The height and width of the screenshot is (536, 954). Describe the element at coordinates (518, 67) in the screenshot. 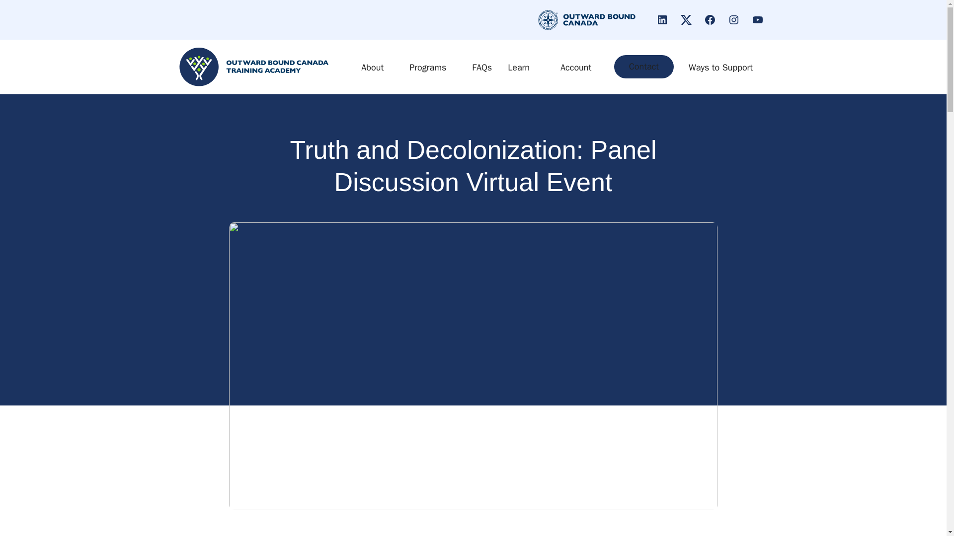

I see `Learn` at that location.